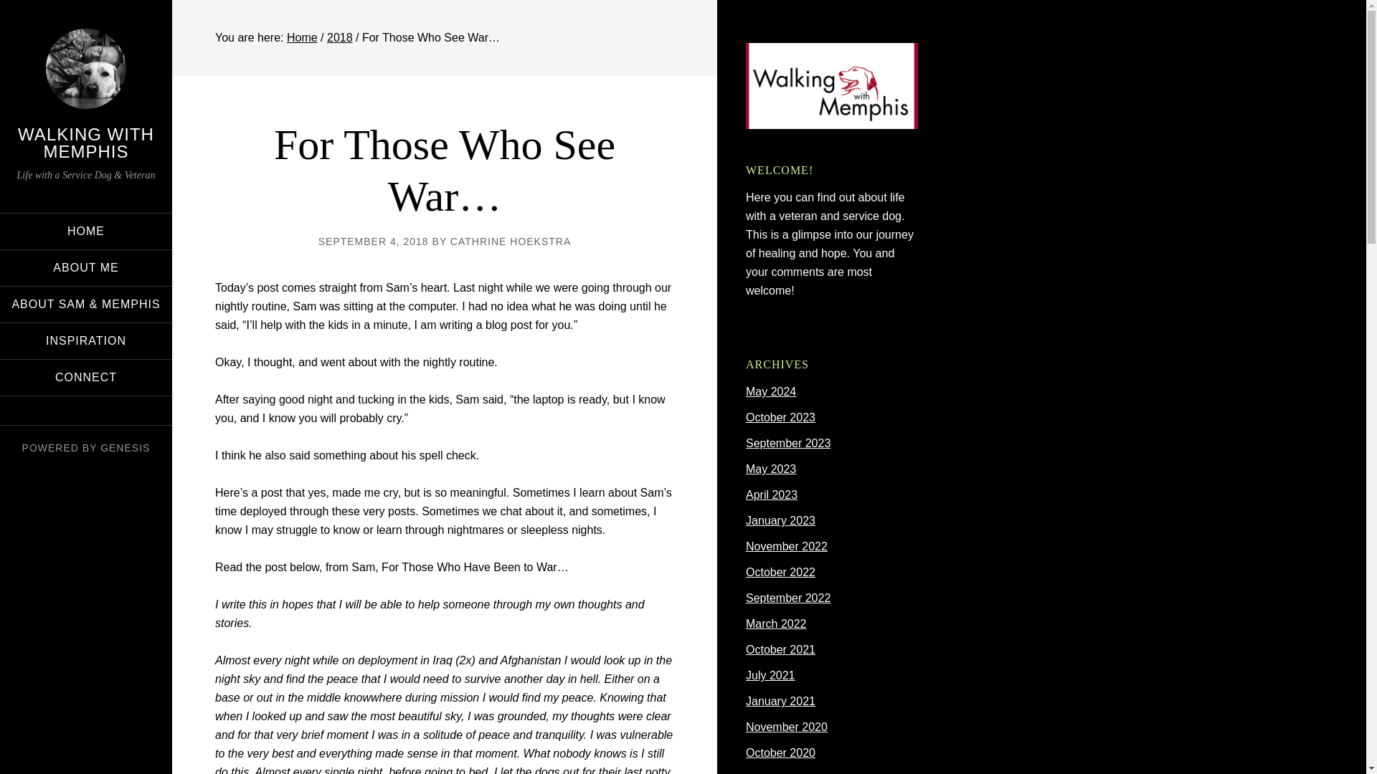 The image size is (1377, 774). What do you see at coordinates (86, 267) in the screenshot?
I see `ABOUT ME` at bounding box center [86, 267].